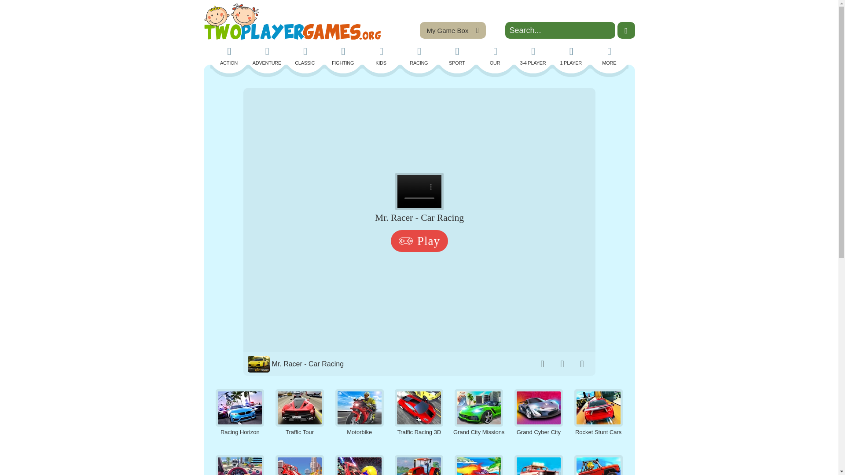 The height and width of the screenshot is (475, 845). Describe the element at coordinates (343, 56) in the screenshot. I see `FIGHTING` at that location.